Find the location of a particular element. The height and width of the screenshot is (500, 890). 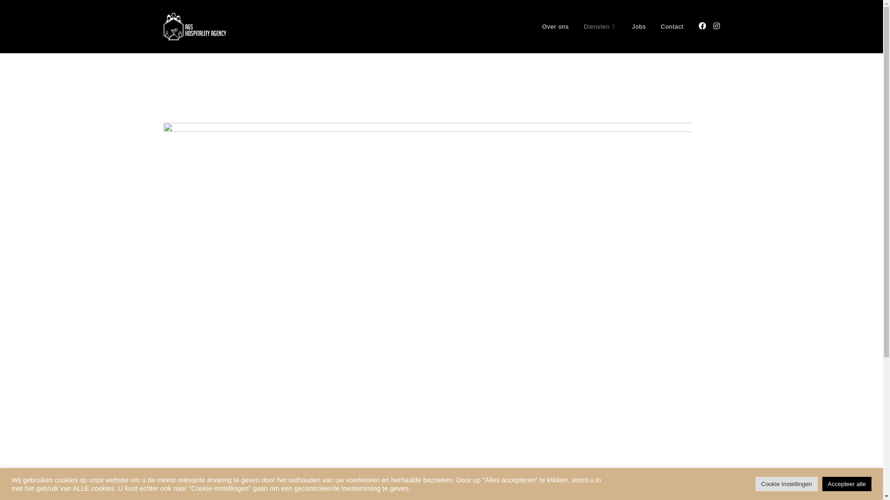

Contact is located at coordinates (672, 27).